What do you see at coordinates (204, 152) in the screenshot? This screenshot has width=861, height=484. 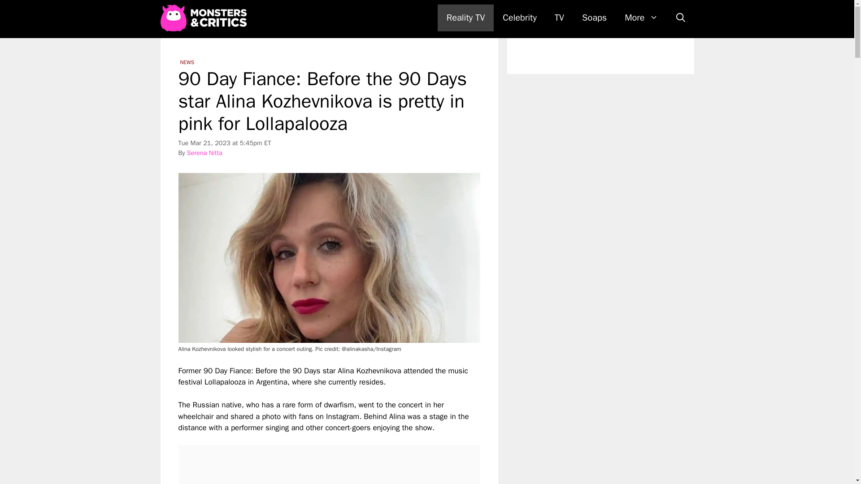 I see `View all posts by Serena Nitta` at bounding box center [204, 152].